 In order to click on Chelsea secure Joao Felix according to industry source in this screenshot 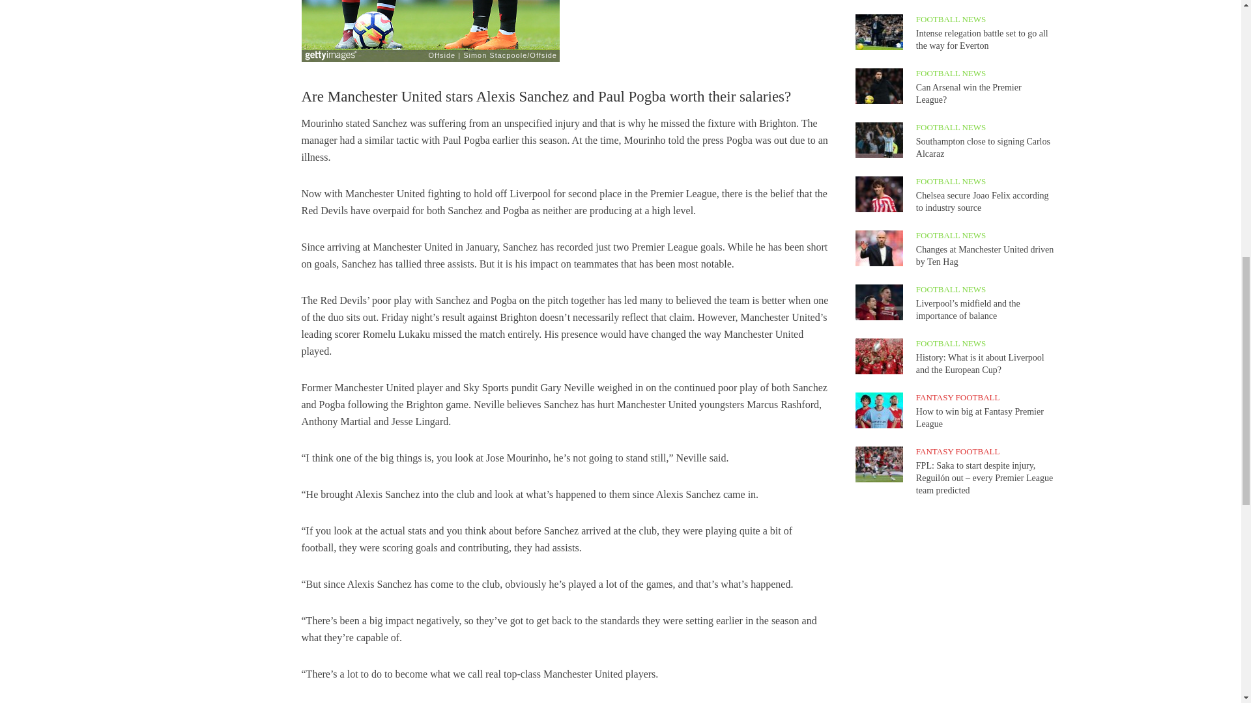, I will do `click(878, 193)`.